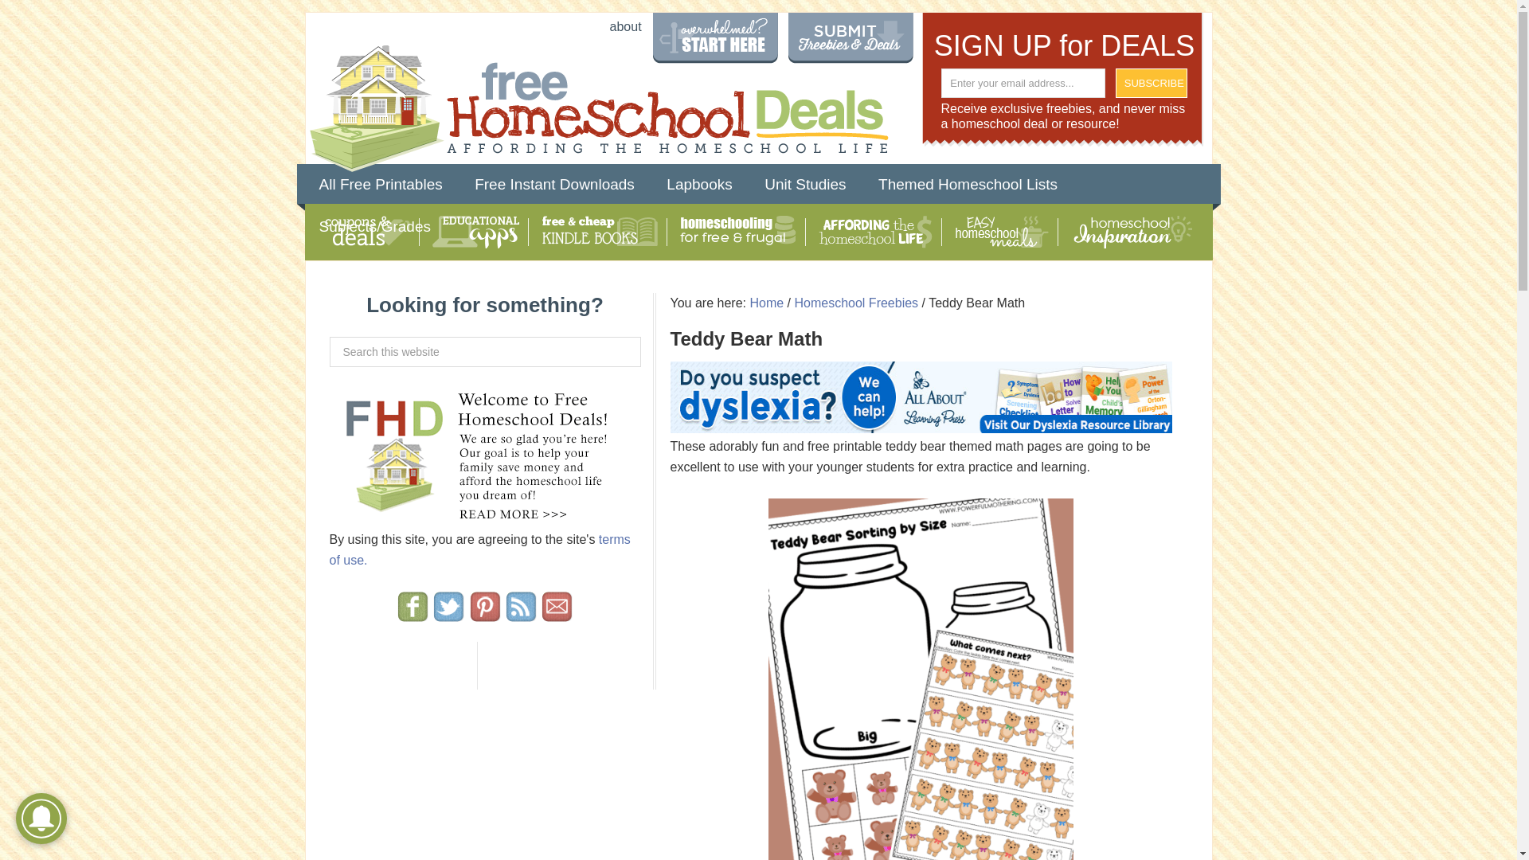 The image size is (1529, 860). I want to click on Subscribe to Free Homeschool Deals, so click(521, 615).